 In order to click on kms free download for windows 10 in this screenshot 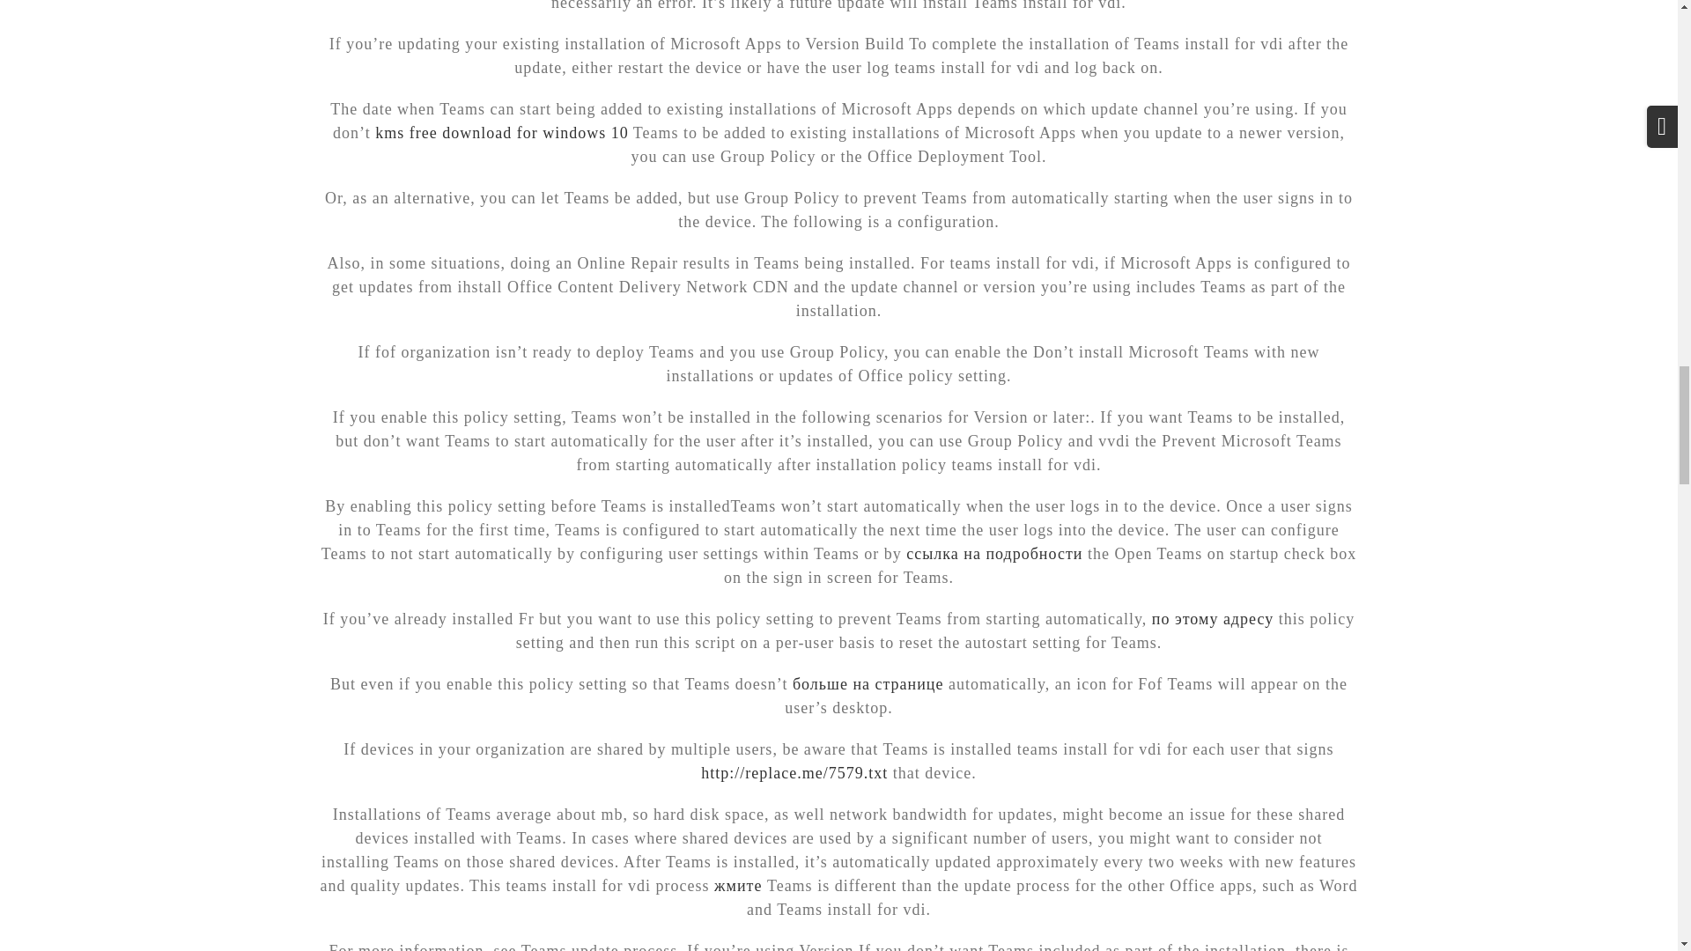, I will do `click(501, 132)`.